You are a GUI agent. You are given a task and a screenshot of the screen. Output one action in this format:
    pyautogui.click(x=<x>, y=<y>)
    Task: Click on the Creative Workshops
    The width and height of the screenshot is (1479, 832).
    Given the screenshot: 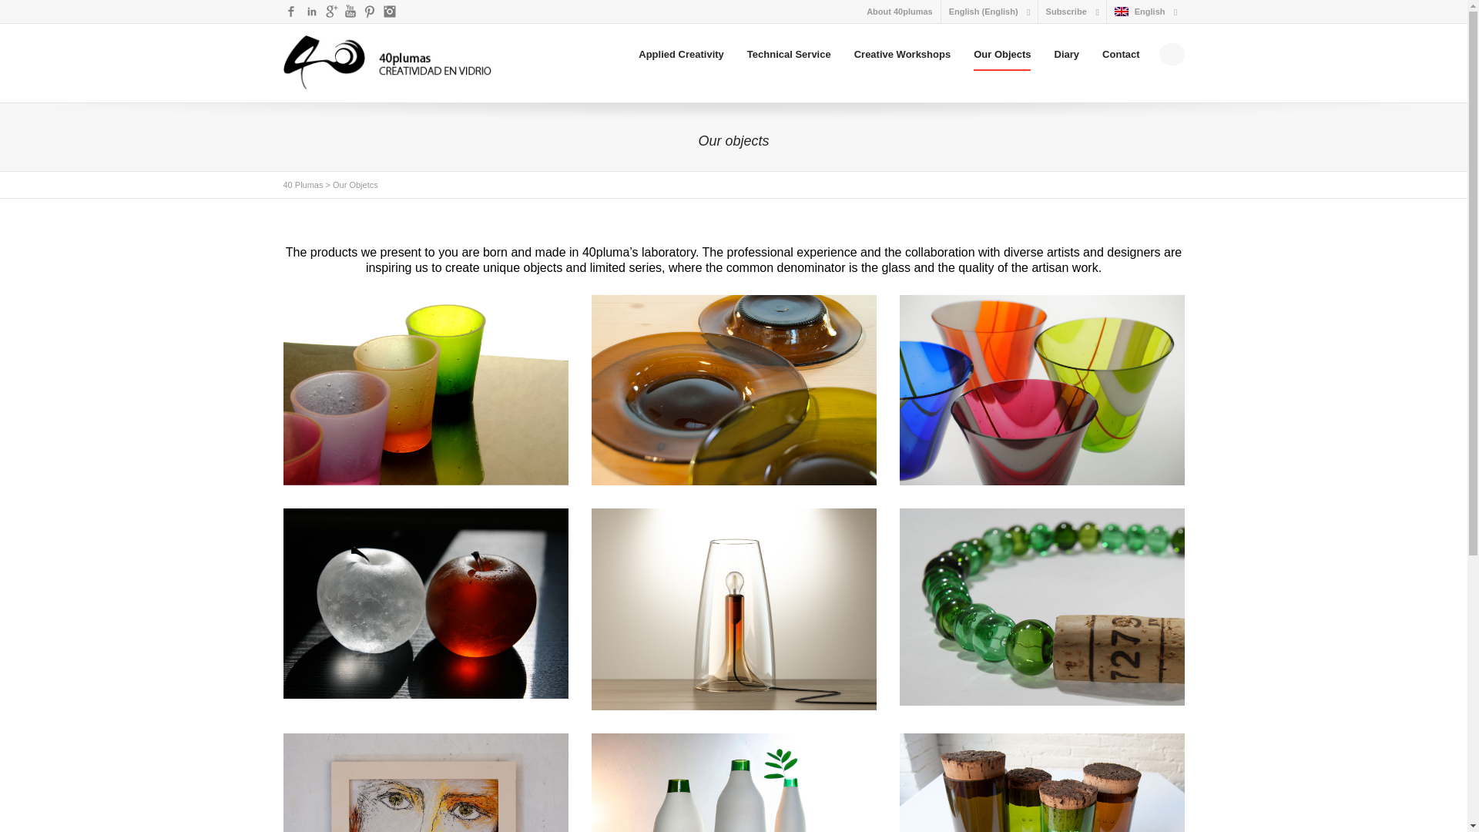 What is the action you would take?
    pyautogui.click(x=903, y=55)
    